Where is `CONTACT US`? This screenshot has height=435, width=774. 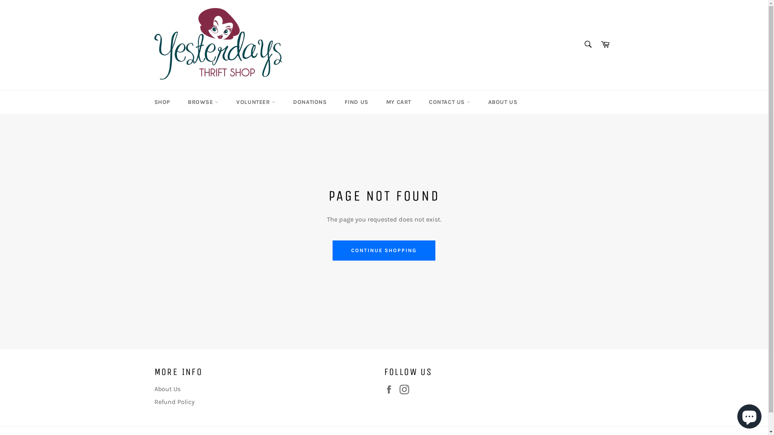 CONTACT US is located at coordinates (450, 102).